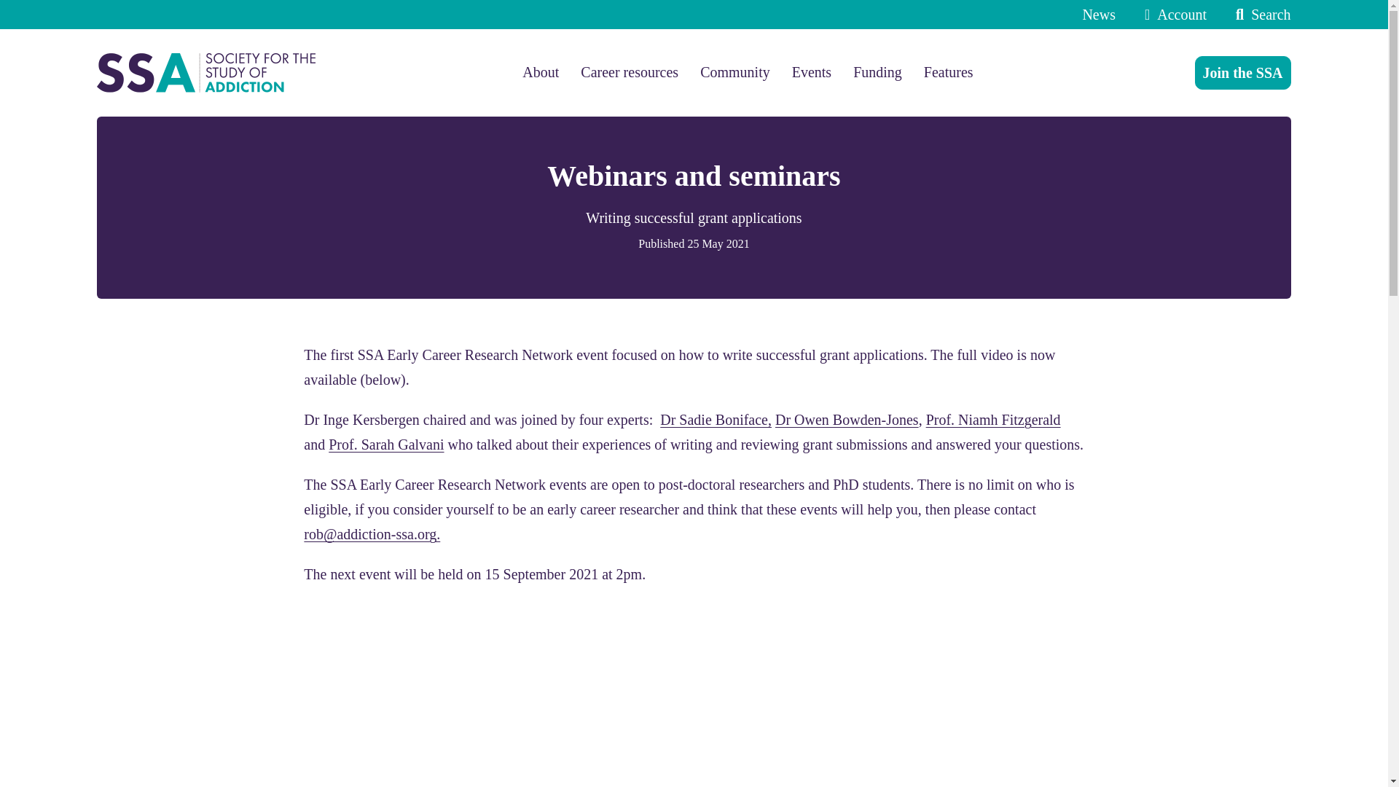 This screenshot has height=787, width=1399. What do you see at coordinates (1259, 15) in the screenshot?
I see `Search` at bounding box center [1259, 15].